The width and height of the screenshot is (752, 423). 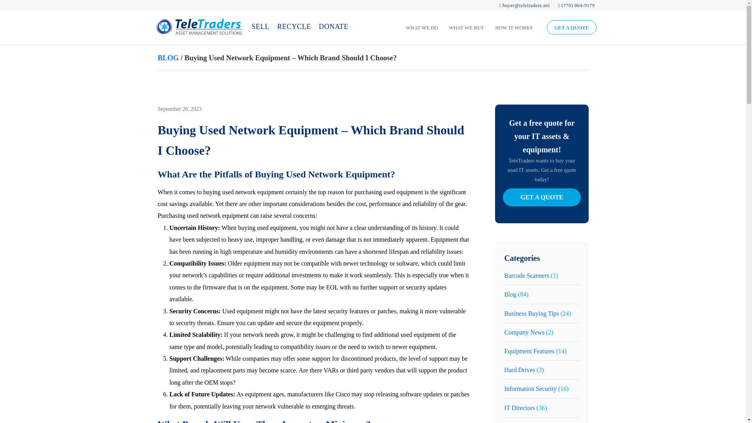 What do you see at coordinates (421, 28) in the screenshot?
I see `WHAT WE DO` at bounding box center [421, 28].